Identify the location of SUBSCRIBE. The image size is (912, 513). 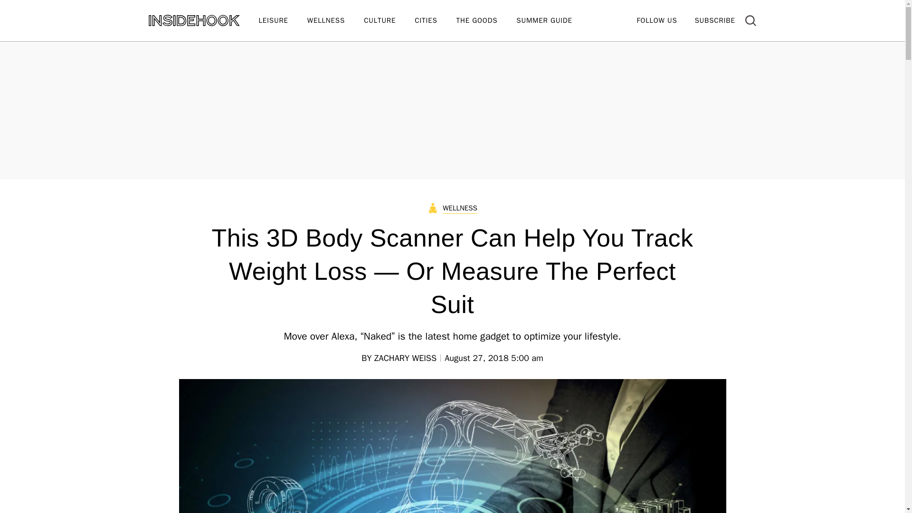
(714, 20).